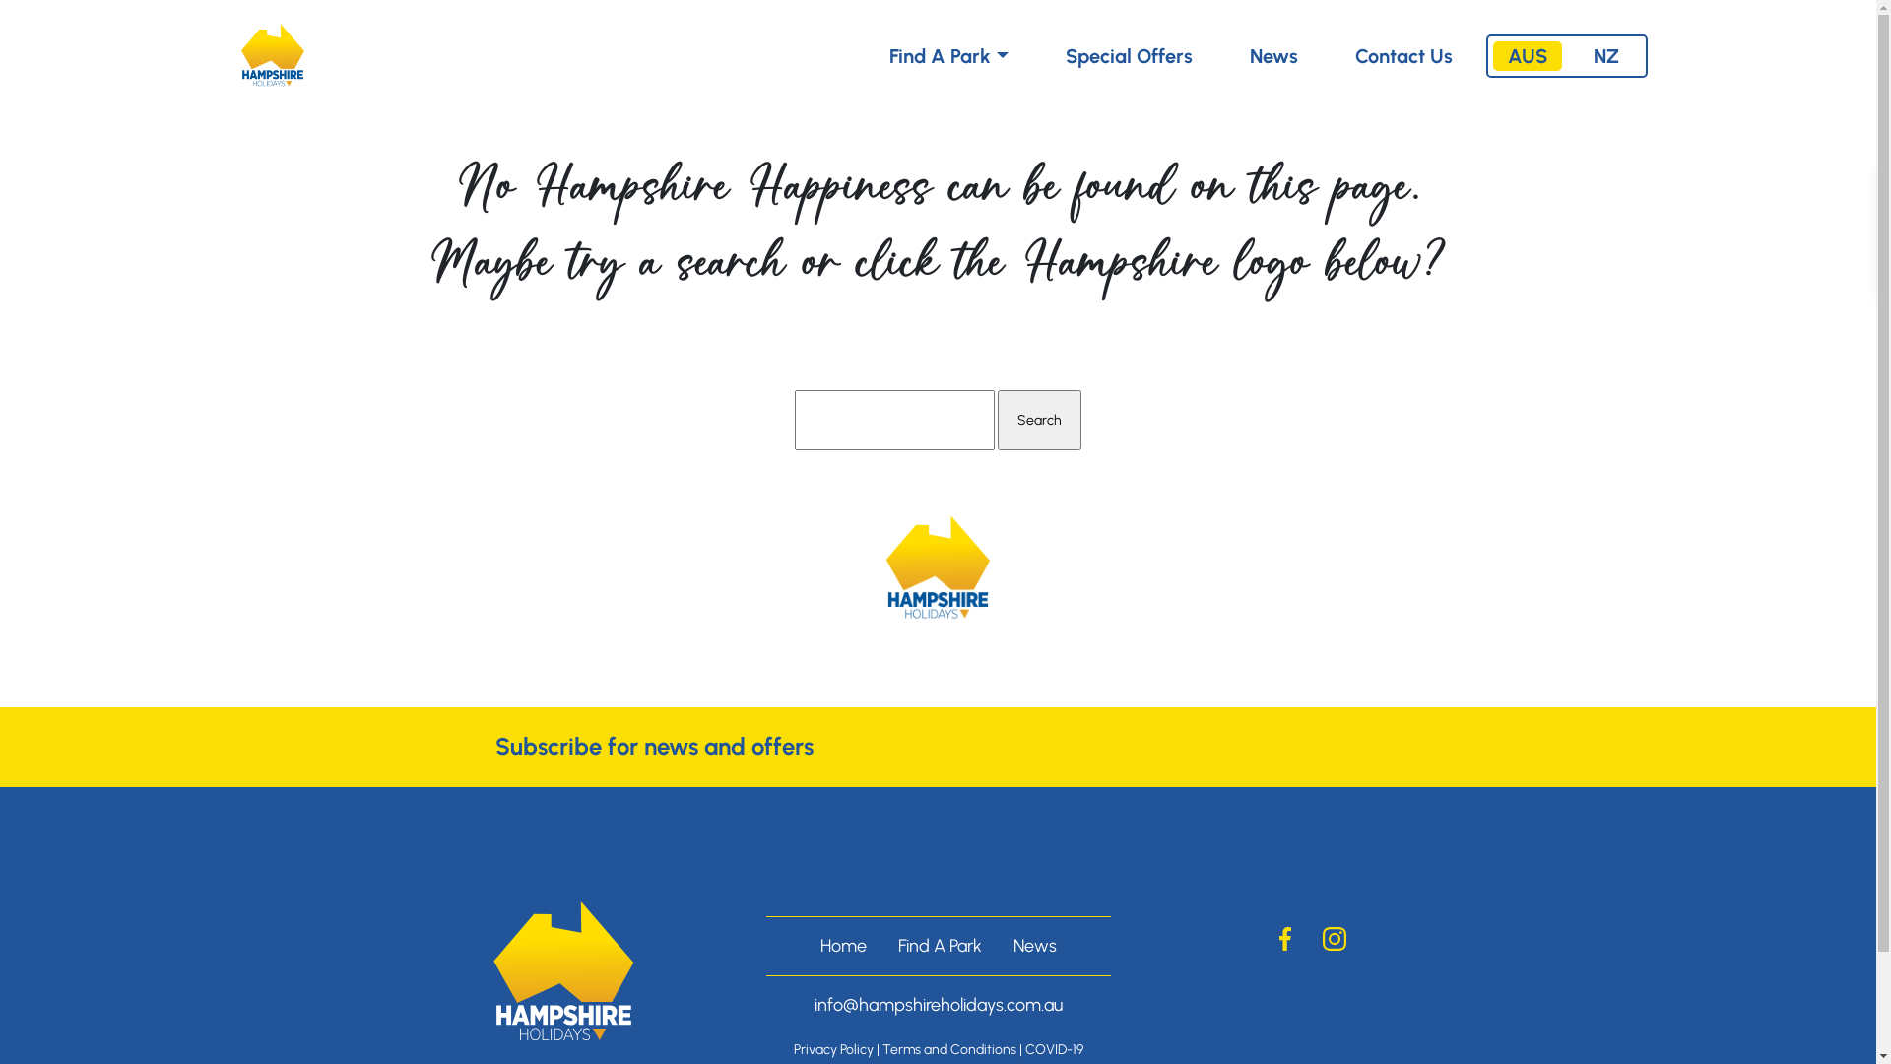 Image resolution: width=1891 pixels, height=1064 pixels. What do you see at coordinates (949, 1050) in the screenshot?
I see `Terms and Conditions` at bounding box center [949, 1050].